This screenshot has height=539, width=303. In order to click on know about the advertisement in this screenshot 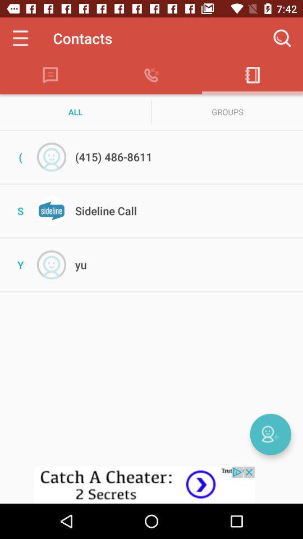, I will do `click(151, 485)`.